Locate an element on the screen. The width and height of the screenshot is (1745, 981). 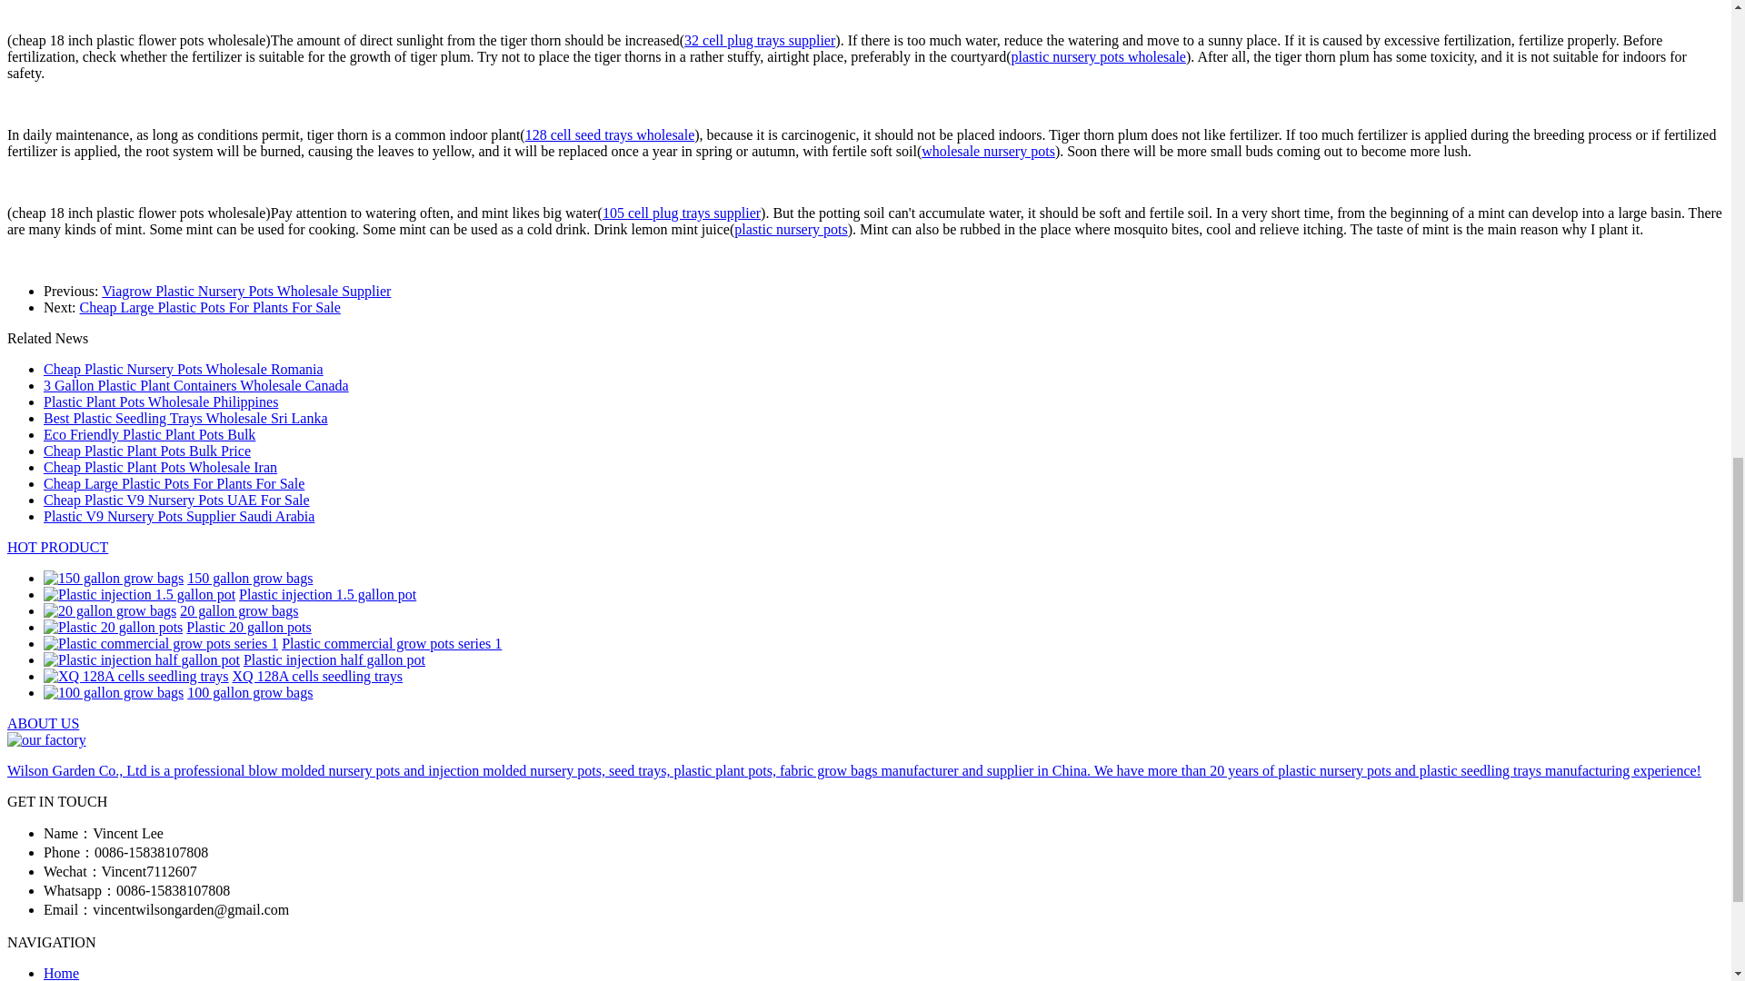
Plastic V9 Nursery Pots Supplier Saudi Arabia is located at coordinates (178, 516).